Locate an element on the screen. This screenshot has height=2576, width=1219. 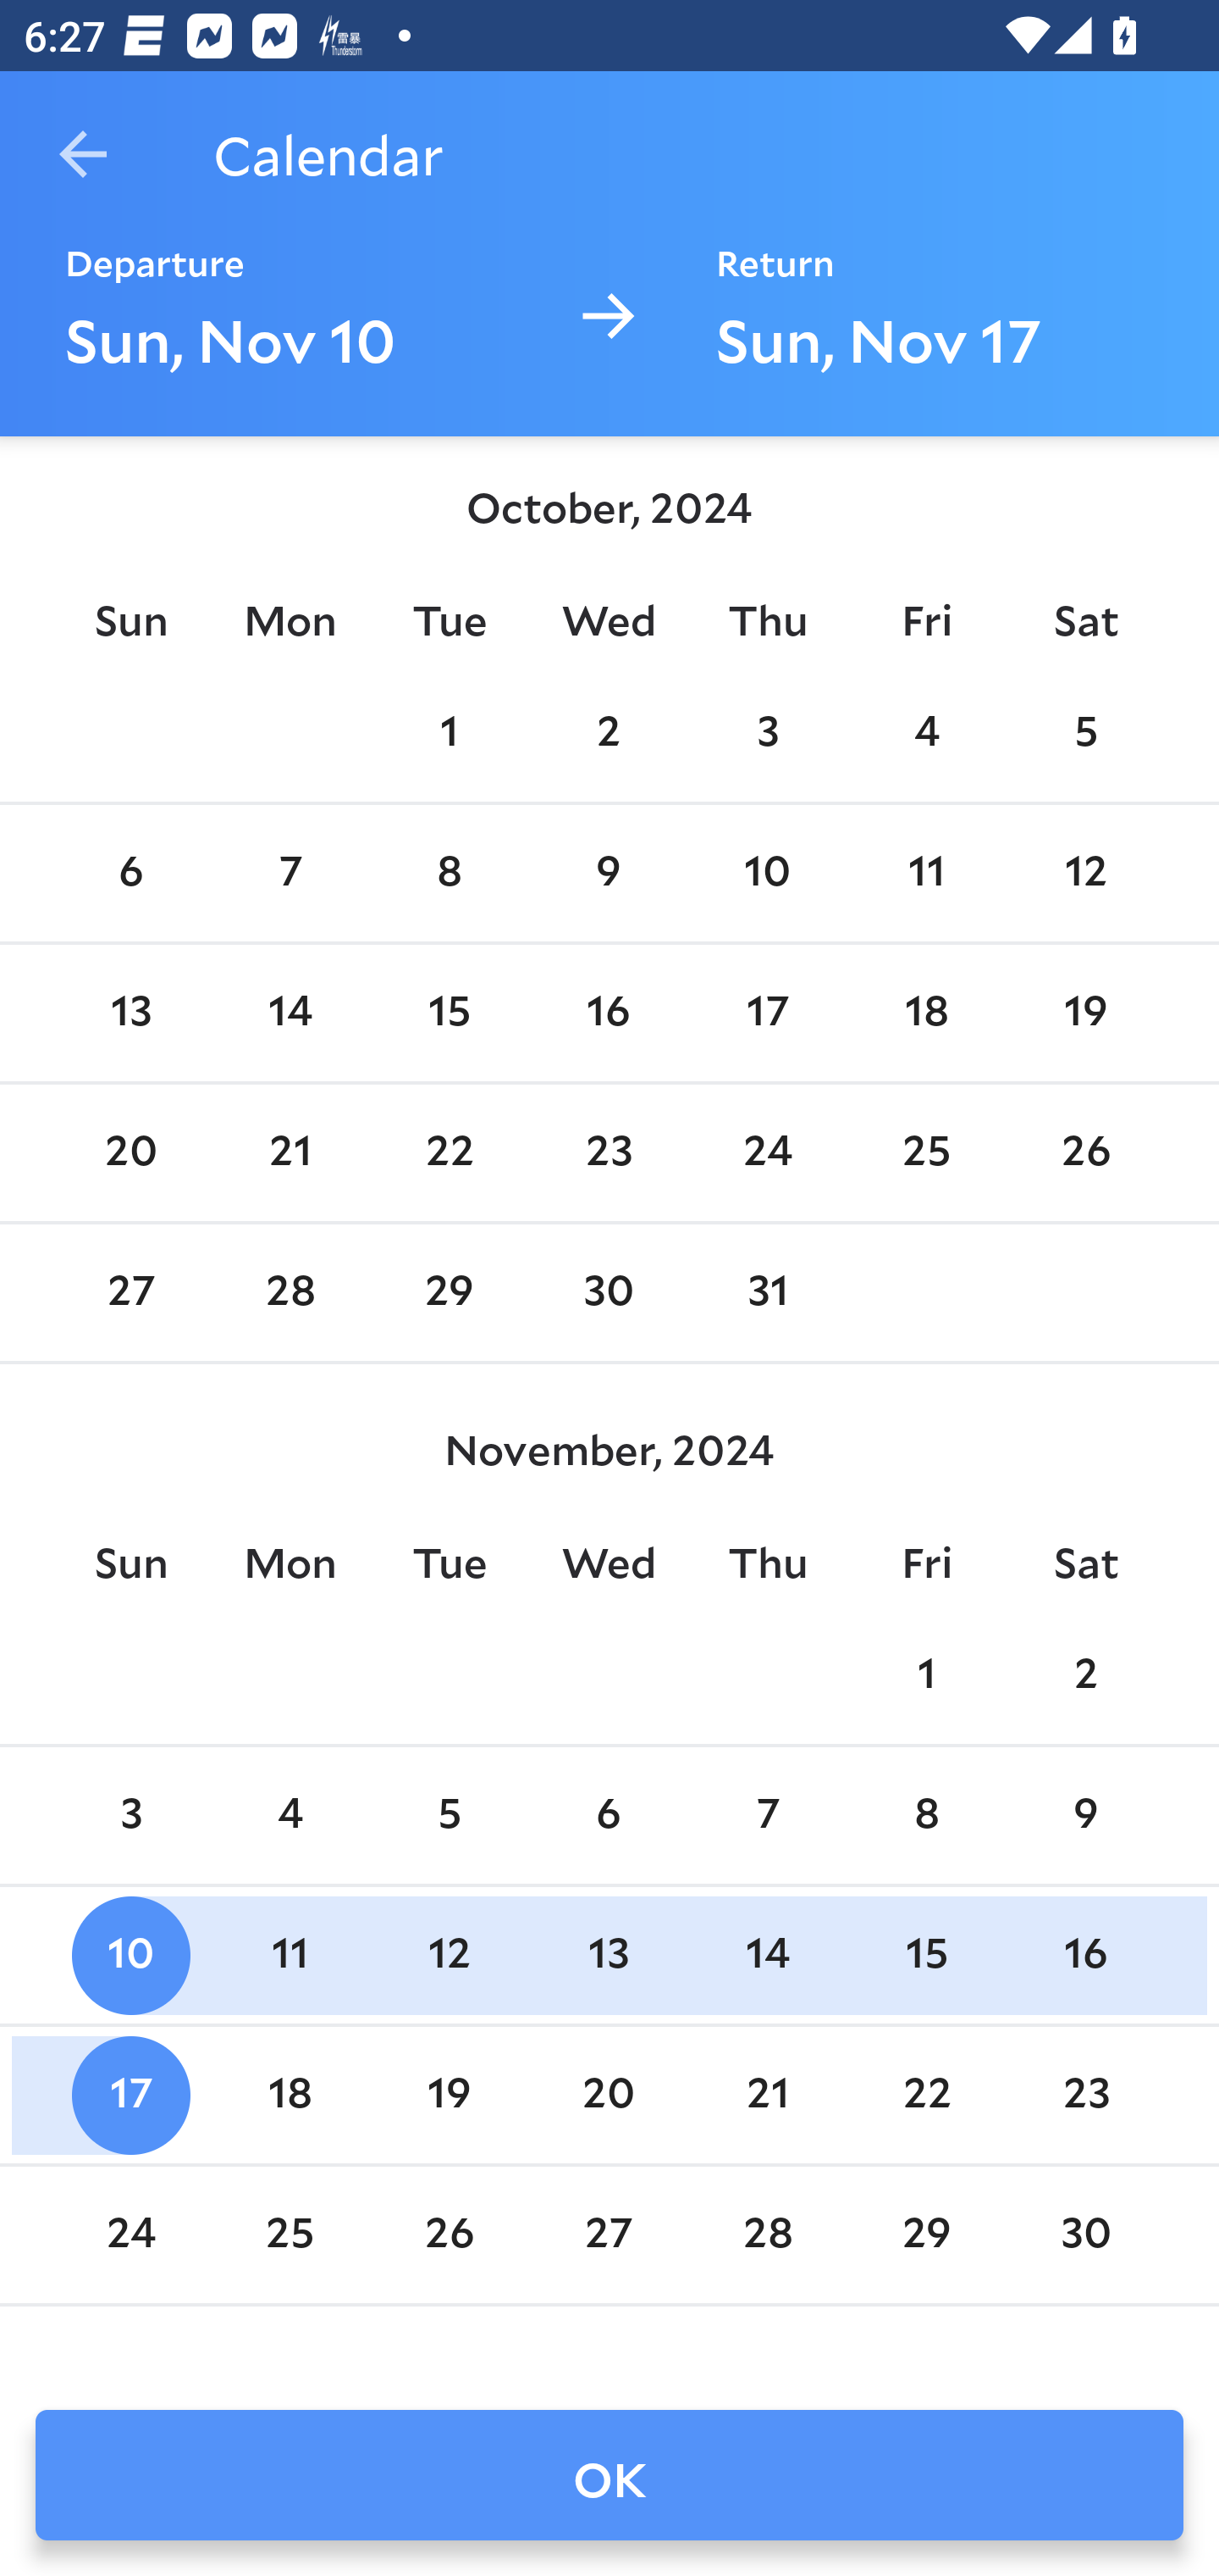
7 is located at coordinates (767, 1816).